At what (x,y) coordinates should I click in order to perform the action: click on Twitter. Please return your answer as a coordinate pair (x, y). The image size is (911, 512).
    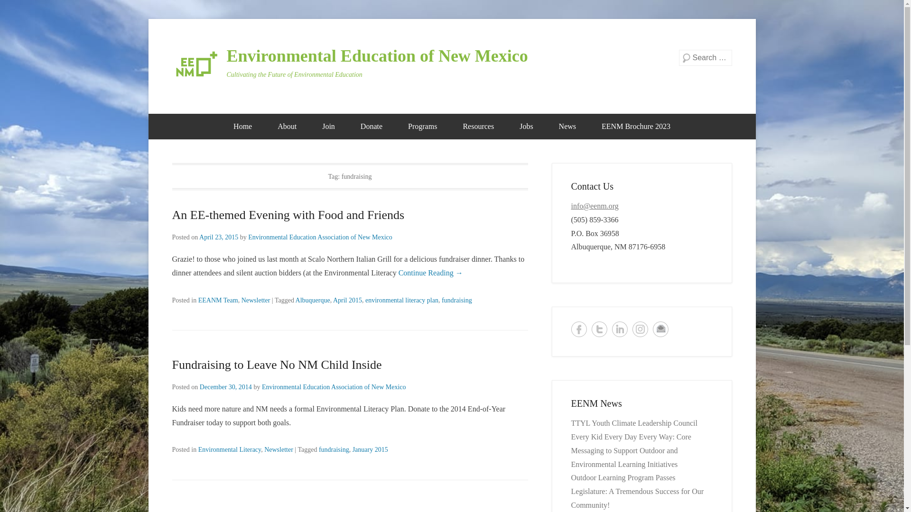
    Looking at the image, I should click on (599, 329).